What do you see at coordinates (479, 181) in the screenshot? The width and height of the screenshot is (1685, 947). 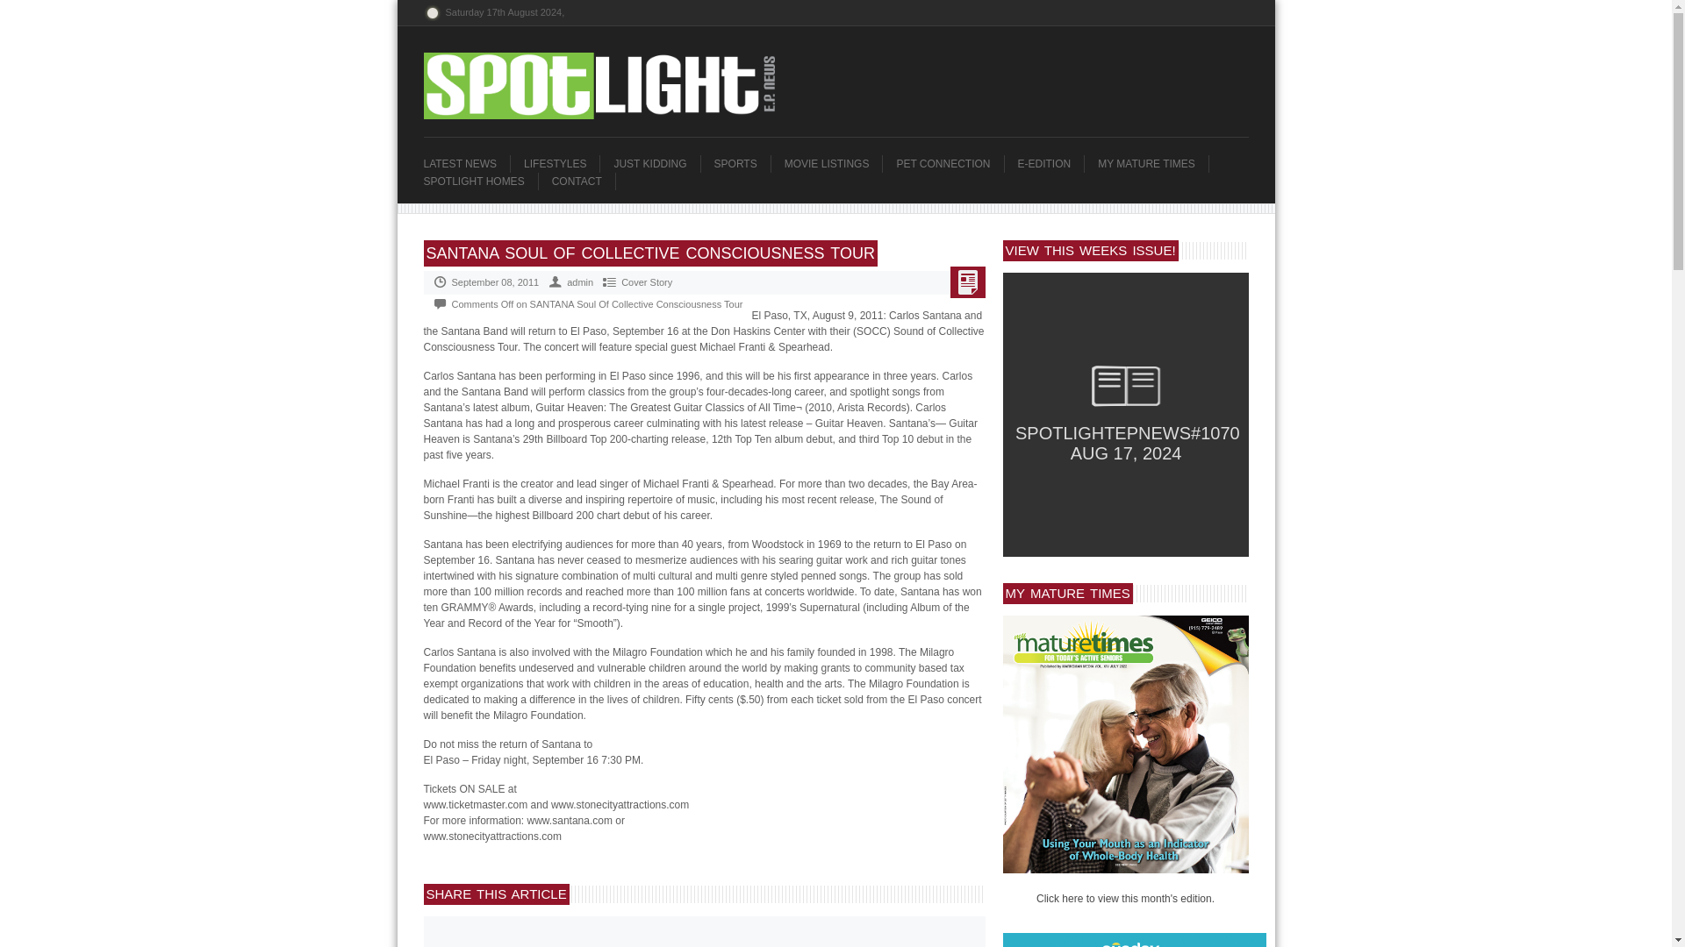 I see `SPOTLIGHT HOMES` at bounding box center [479, 181].